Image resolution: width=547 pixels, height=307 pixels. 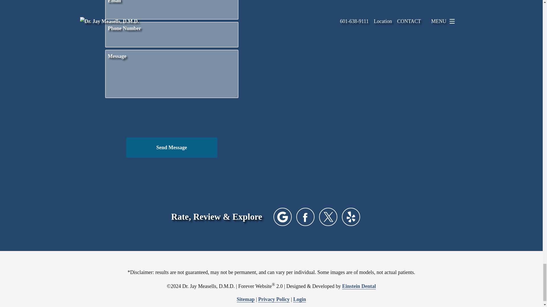 I want to click on Einstein Dental, so click(x=359, y=286).